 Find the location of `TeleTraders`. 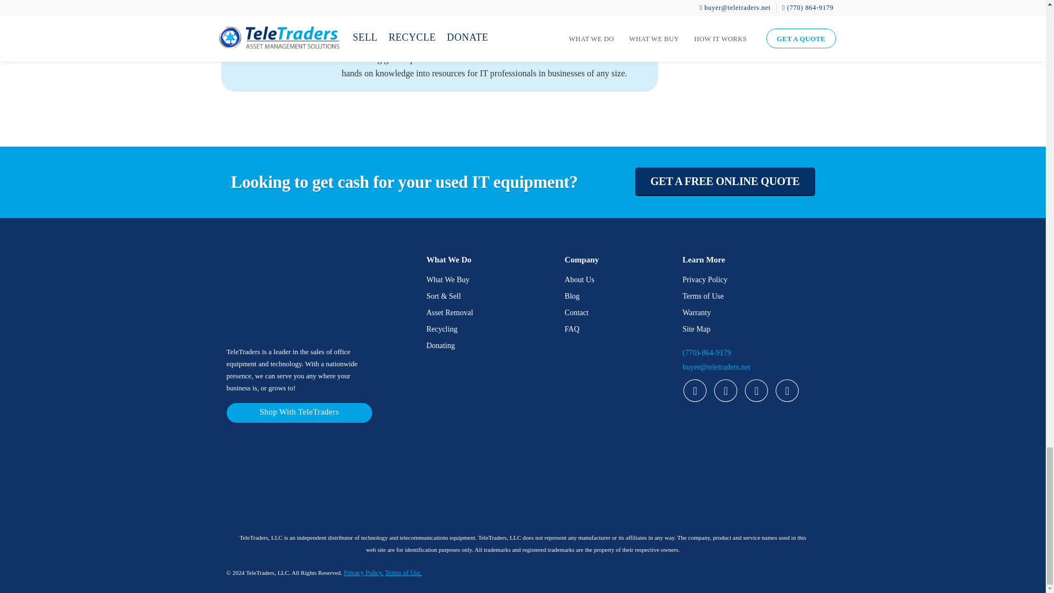

TeleTraders is located at coordinates (750, 474).